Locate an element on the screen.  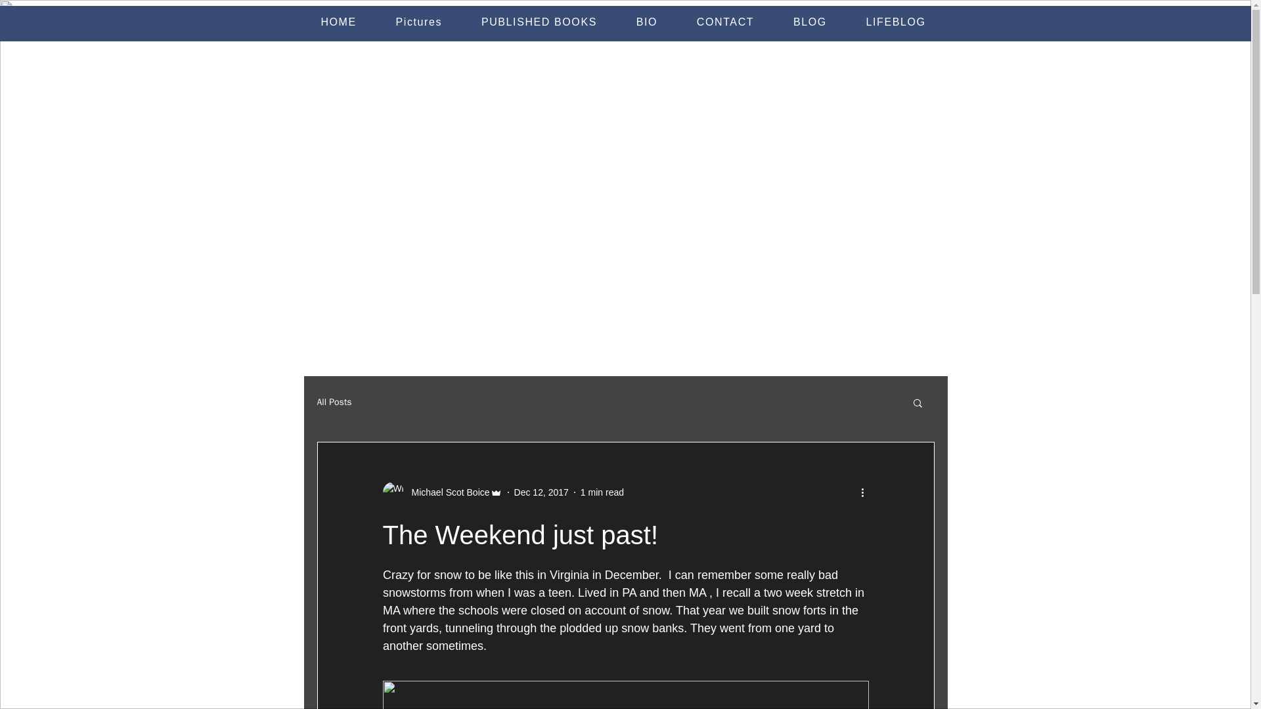
LIFEBLOG is located at coordinates (896, 22).